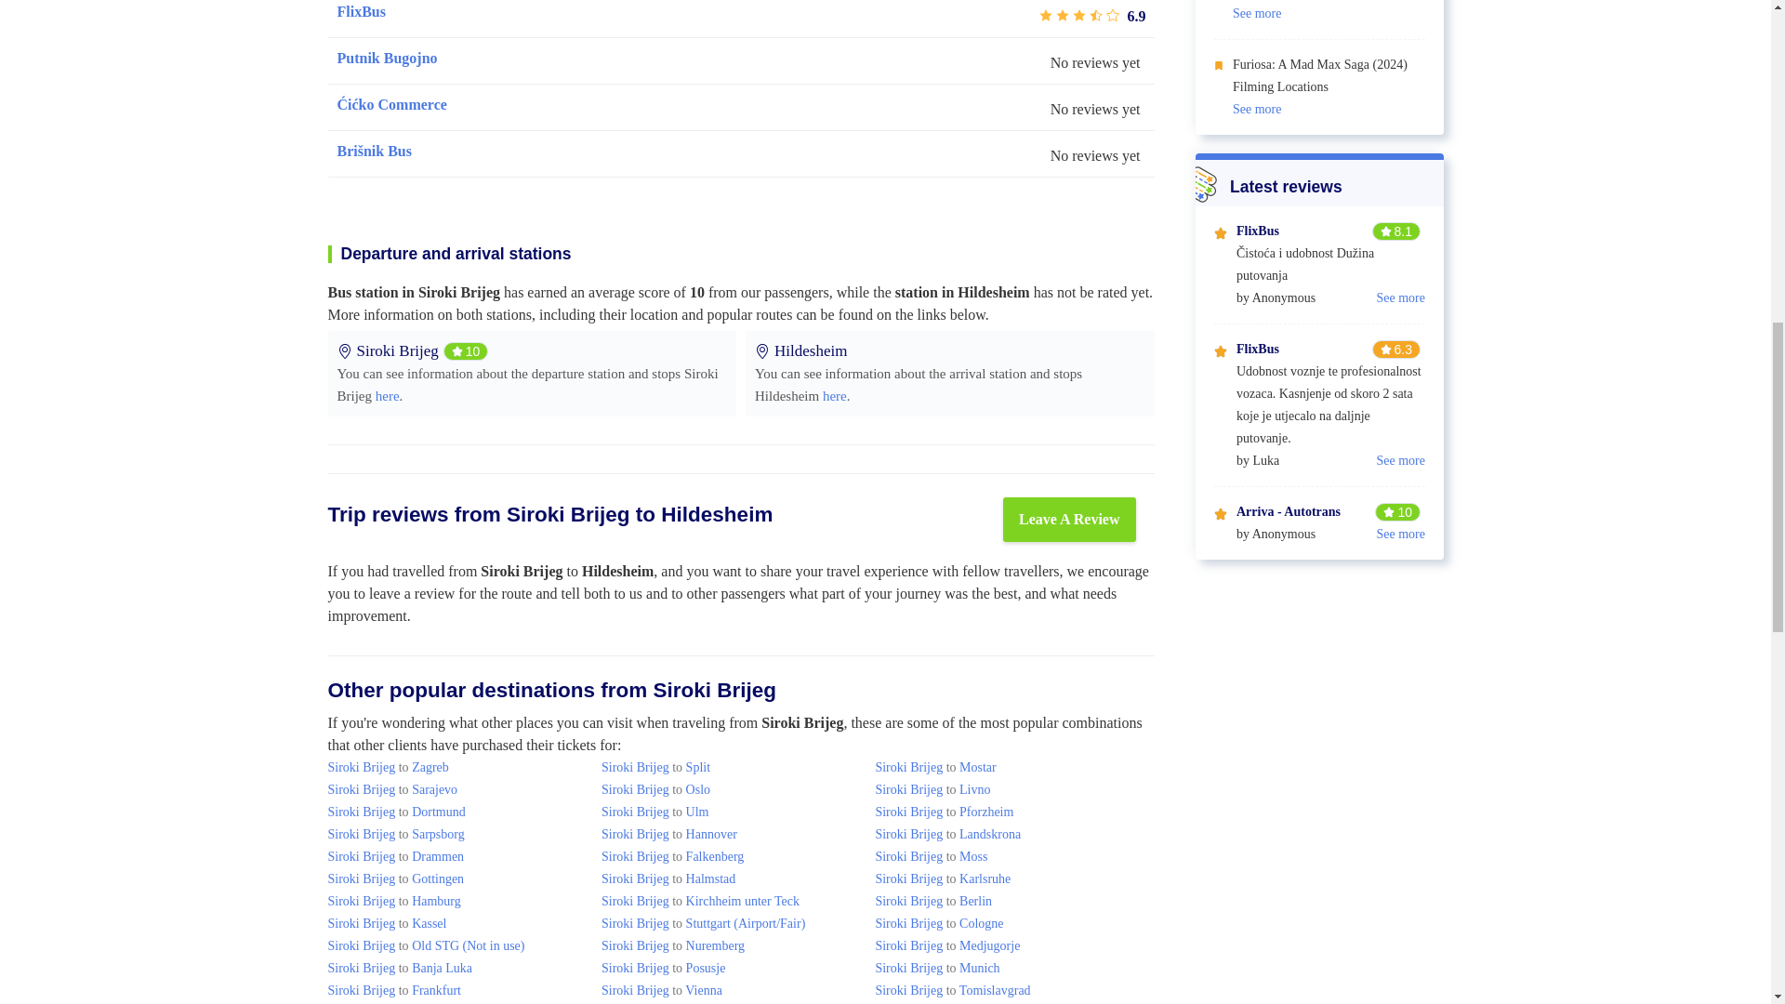 The image size is (1785, 1004). What do you see at coordinates (944, 812) in the screenshot?
I see `Siroki Brijeg to Pforzheim` at bounding box center [944, 812].